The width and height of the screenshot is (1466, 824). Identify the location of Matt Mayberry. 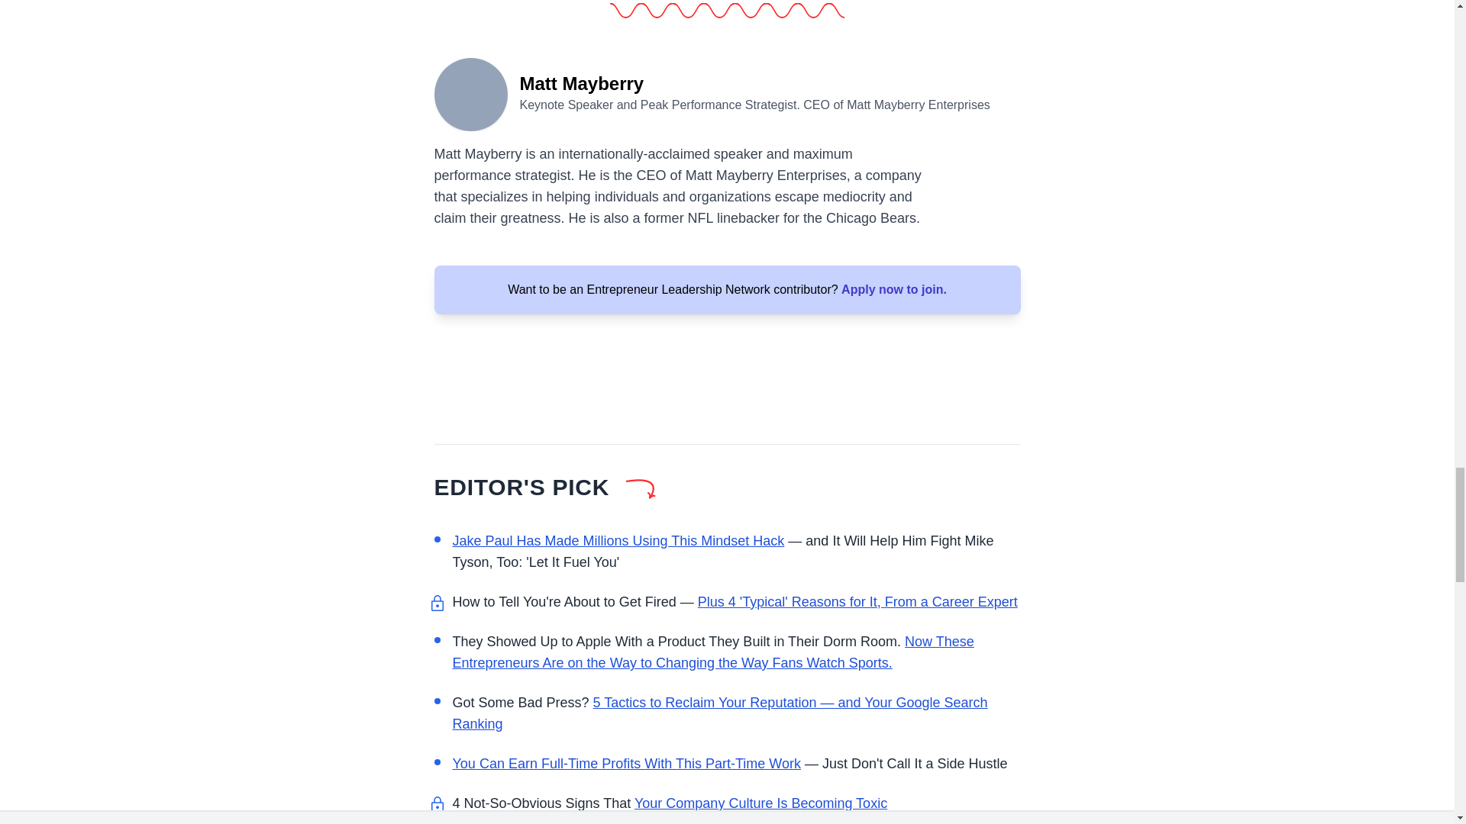
(470, 93).